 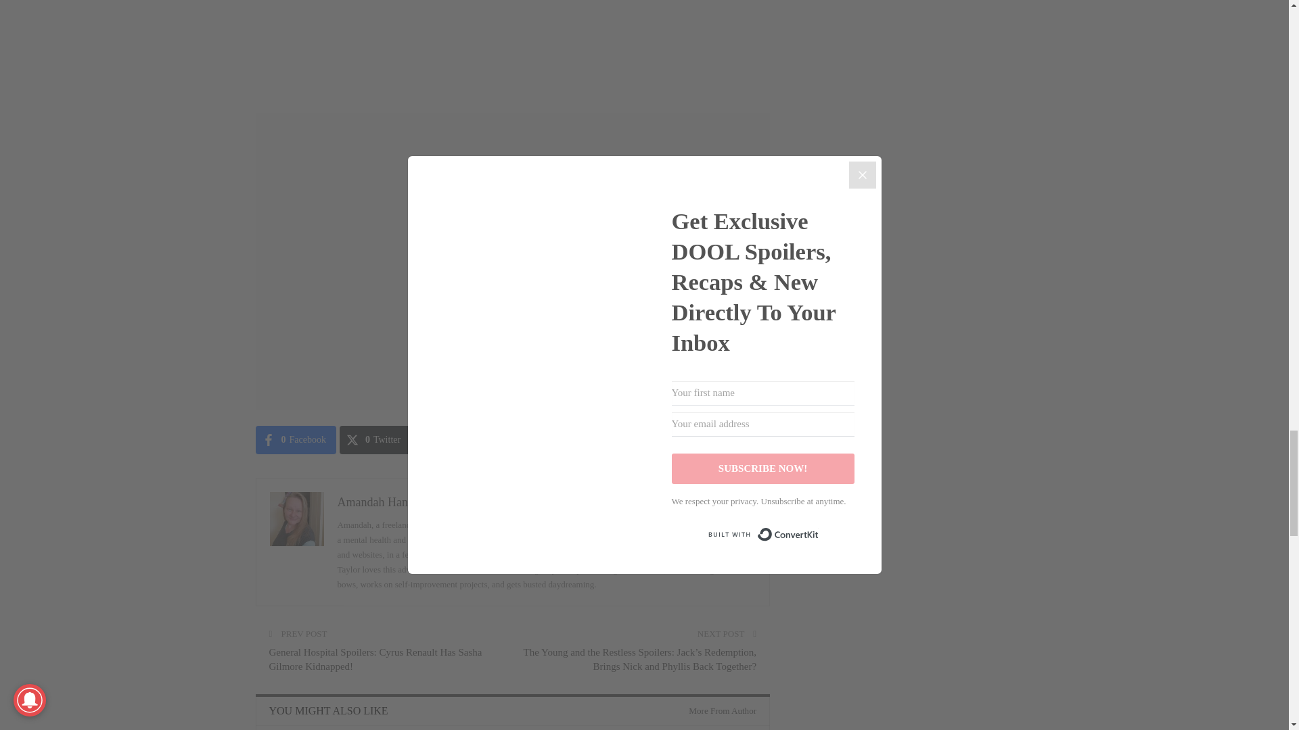 I want to click on Share on Twitter, so click(x=375, y=439).